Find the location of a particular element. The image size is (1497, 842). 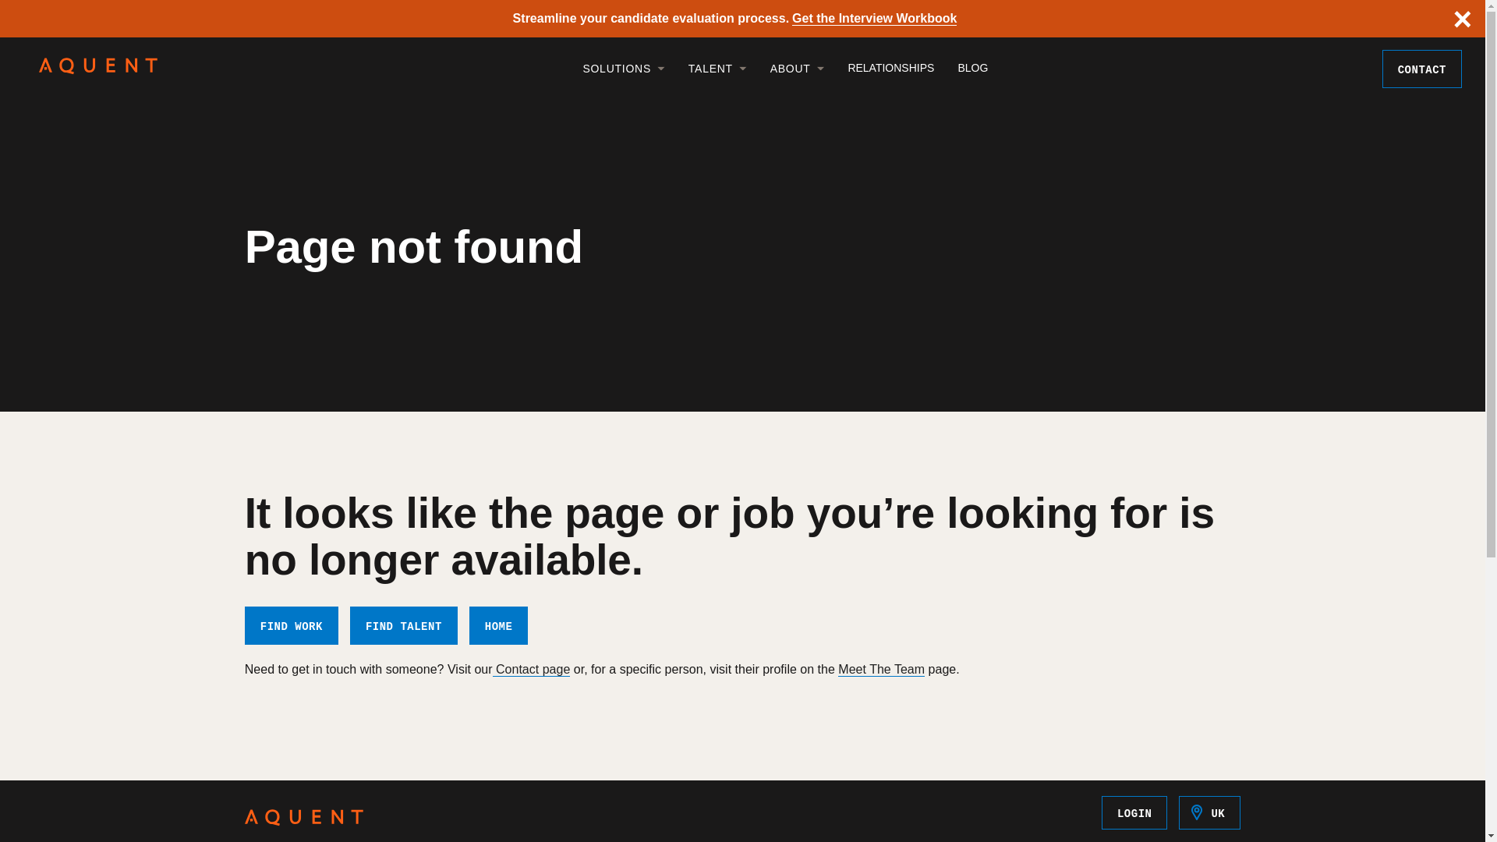

FIND WORK is located at coordinates (292, 625).